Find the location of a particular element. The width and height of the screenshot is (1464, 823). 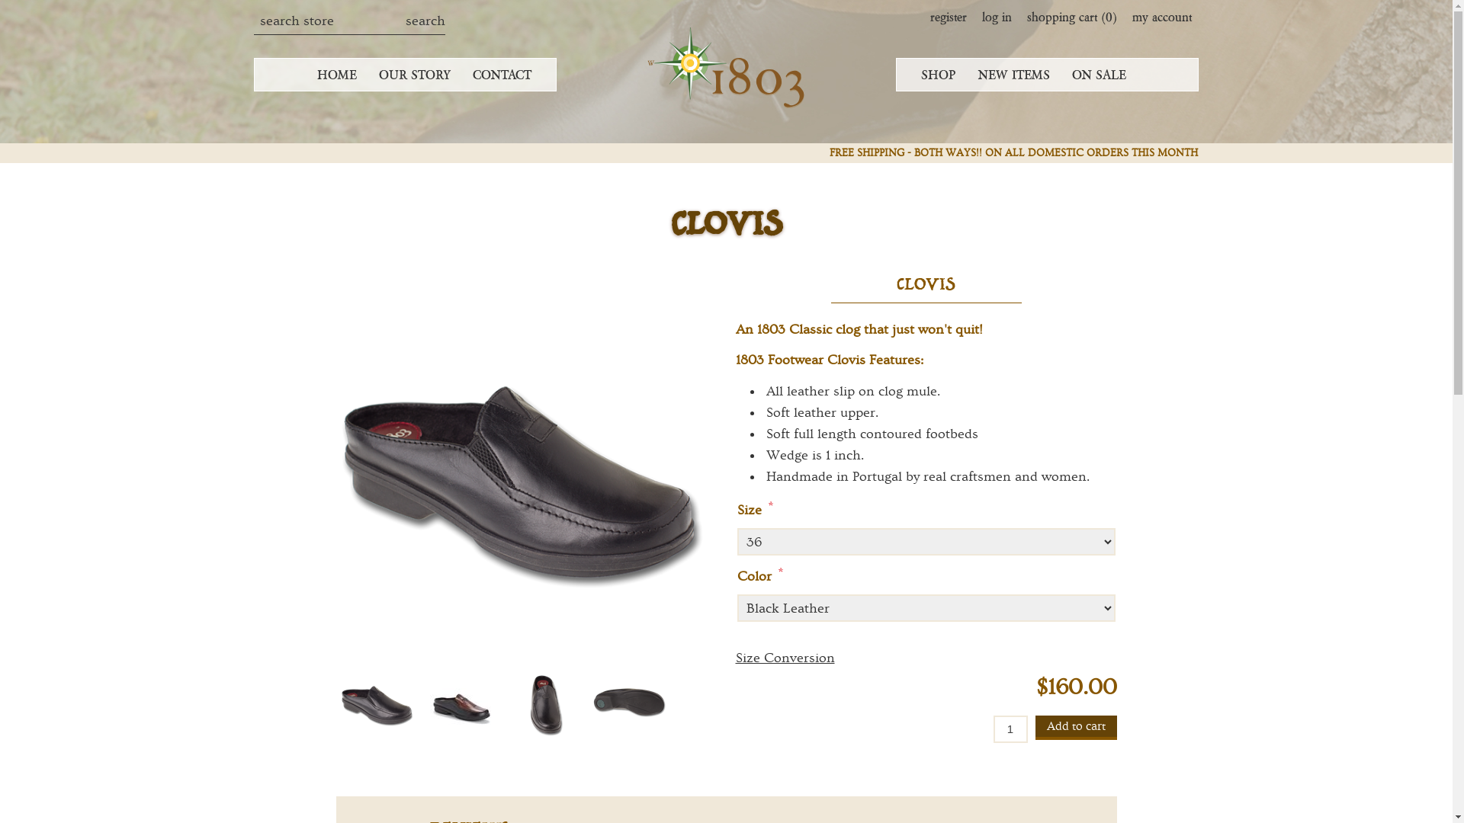

CONTACT is located at coordinates (502, 75).